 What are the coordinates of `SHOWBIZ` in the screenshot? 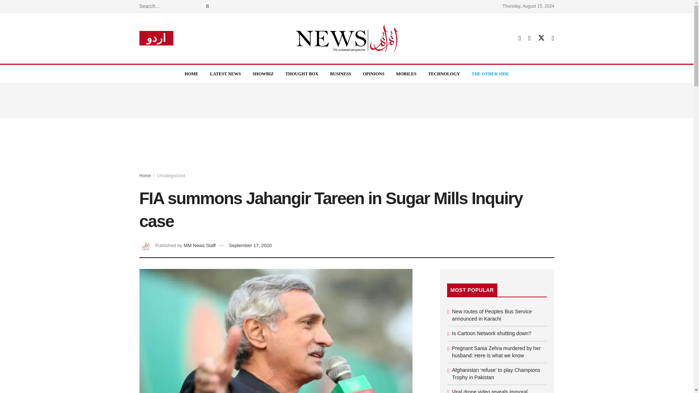 It's located at (263, 74).